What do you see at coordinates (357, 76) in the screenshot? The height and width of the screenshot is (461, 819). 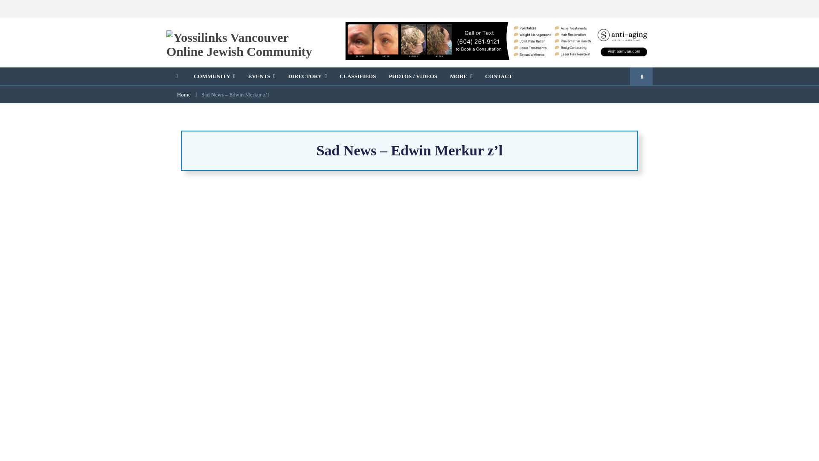 I see `CLASSIFIEDS` at bounding box center [357, 76].